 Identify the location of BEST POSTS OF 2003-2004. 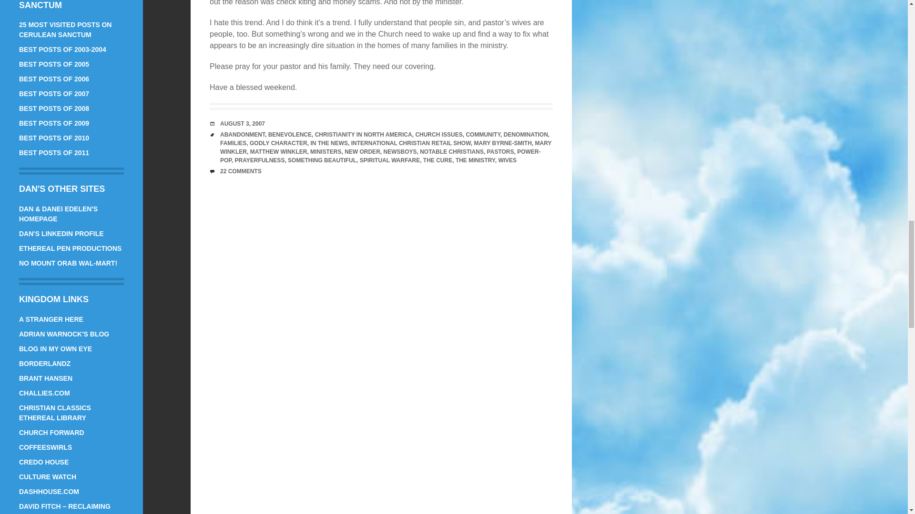
(62, 49).